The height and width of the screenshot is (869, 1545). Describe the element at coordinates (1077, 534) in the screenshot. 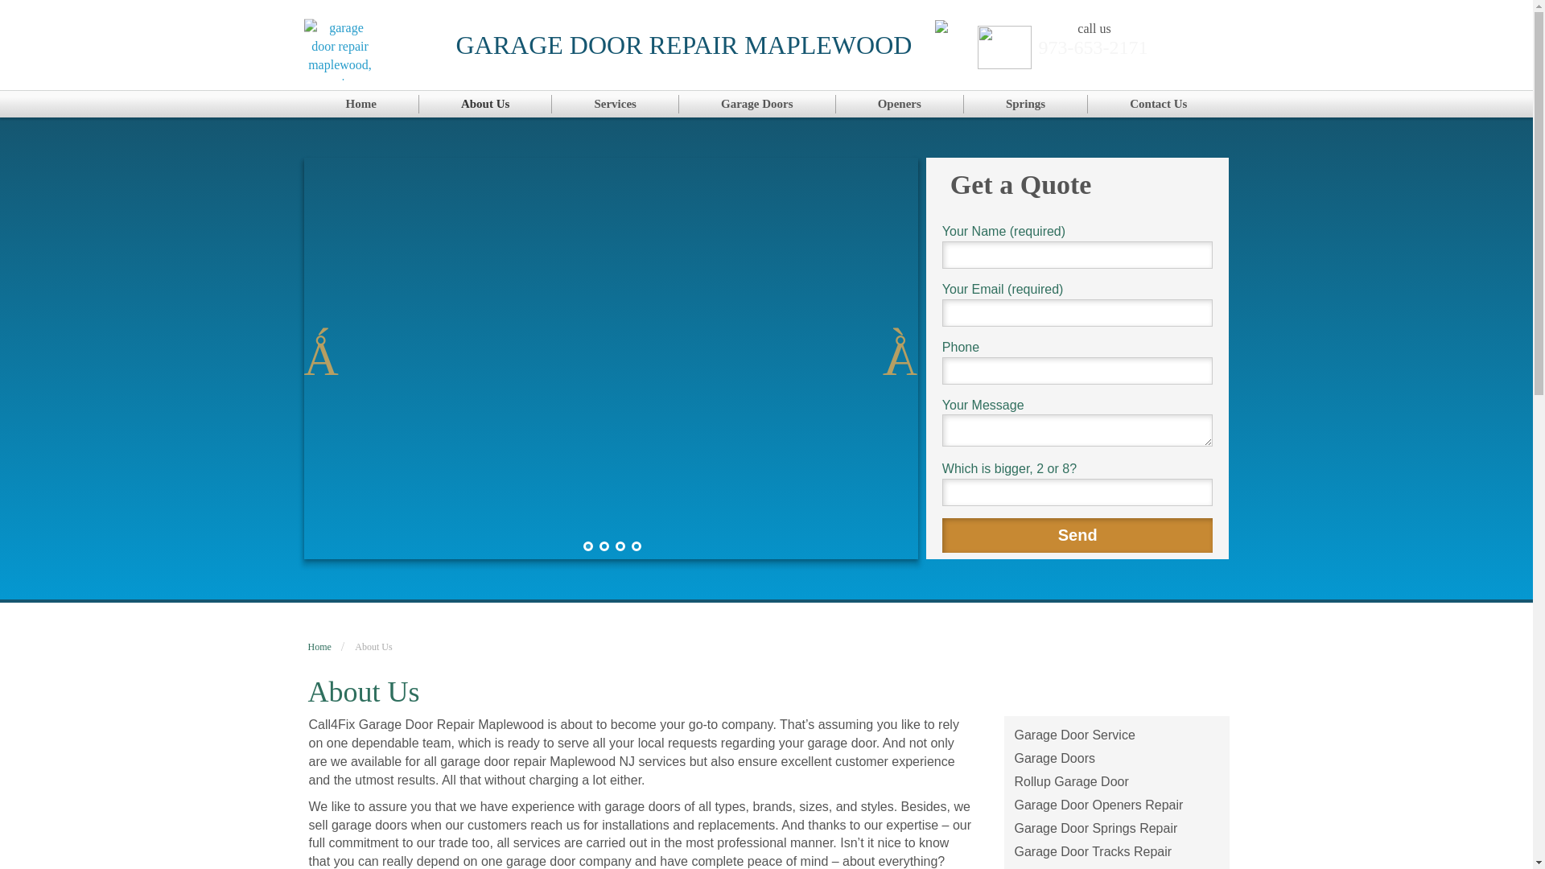

I see `Send` at that location.